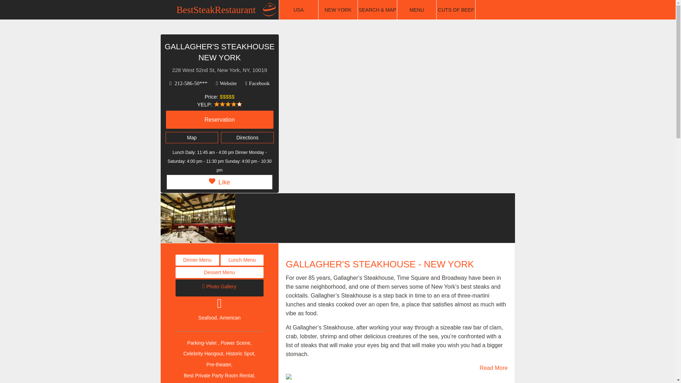  Describe the element at coordinates (416, 10) in the screenshot. I see `MENU` at that location.